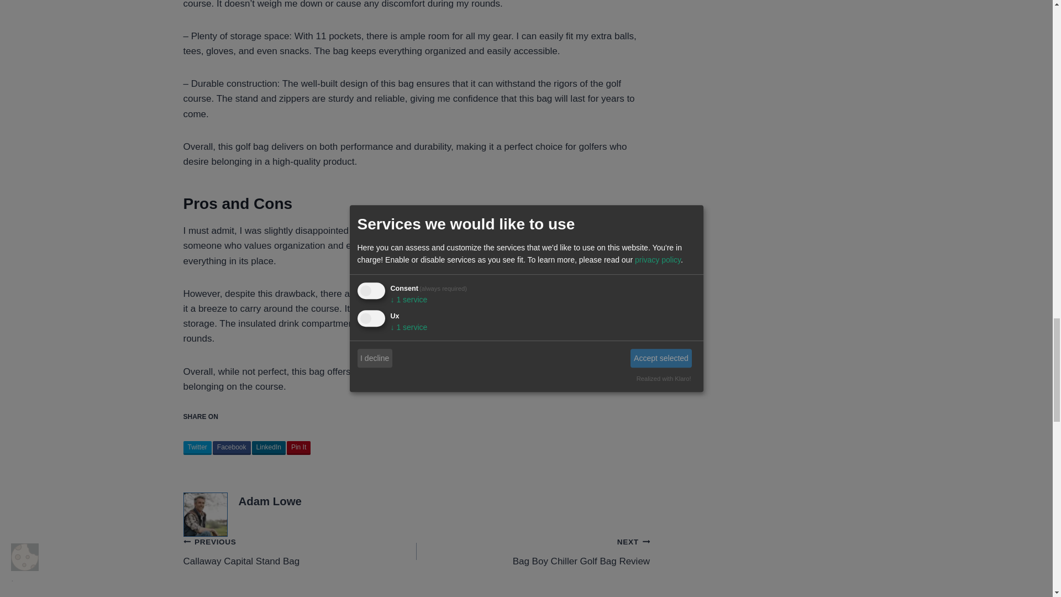 The width and height of the screenshot is (1061, 597). I want to click on Facebook, so click(232, 448).